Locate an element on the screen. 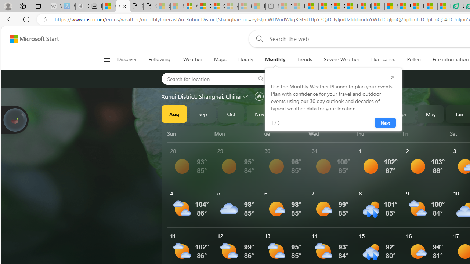 The height and width of the screenshot is (264, 470). 2025Jan is located at coordinates (317, 114).